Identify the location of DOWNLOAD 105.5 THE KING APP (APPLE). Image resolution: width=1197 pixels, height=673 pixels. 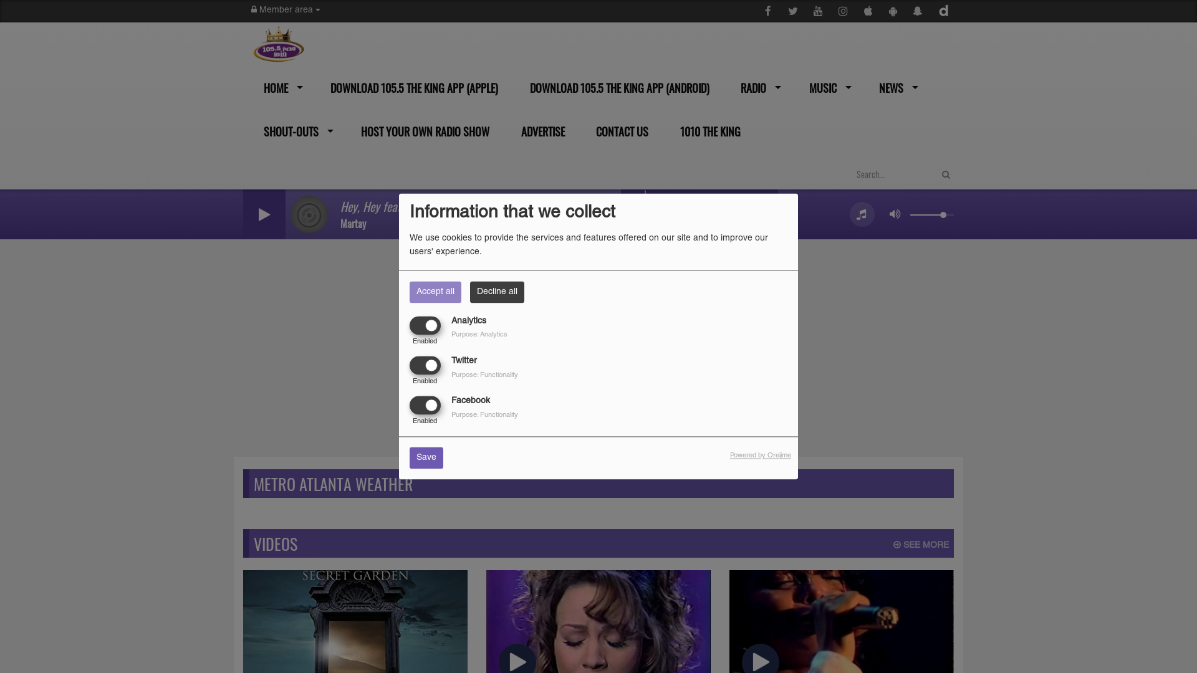
(413, 88).